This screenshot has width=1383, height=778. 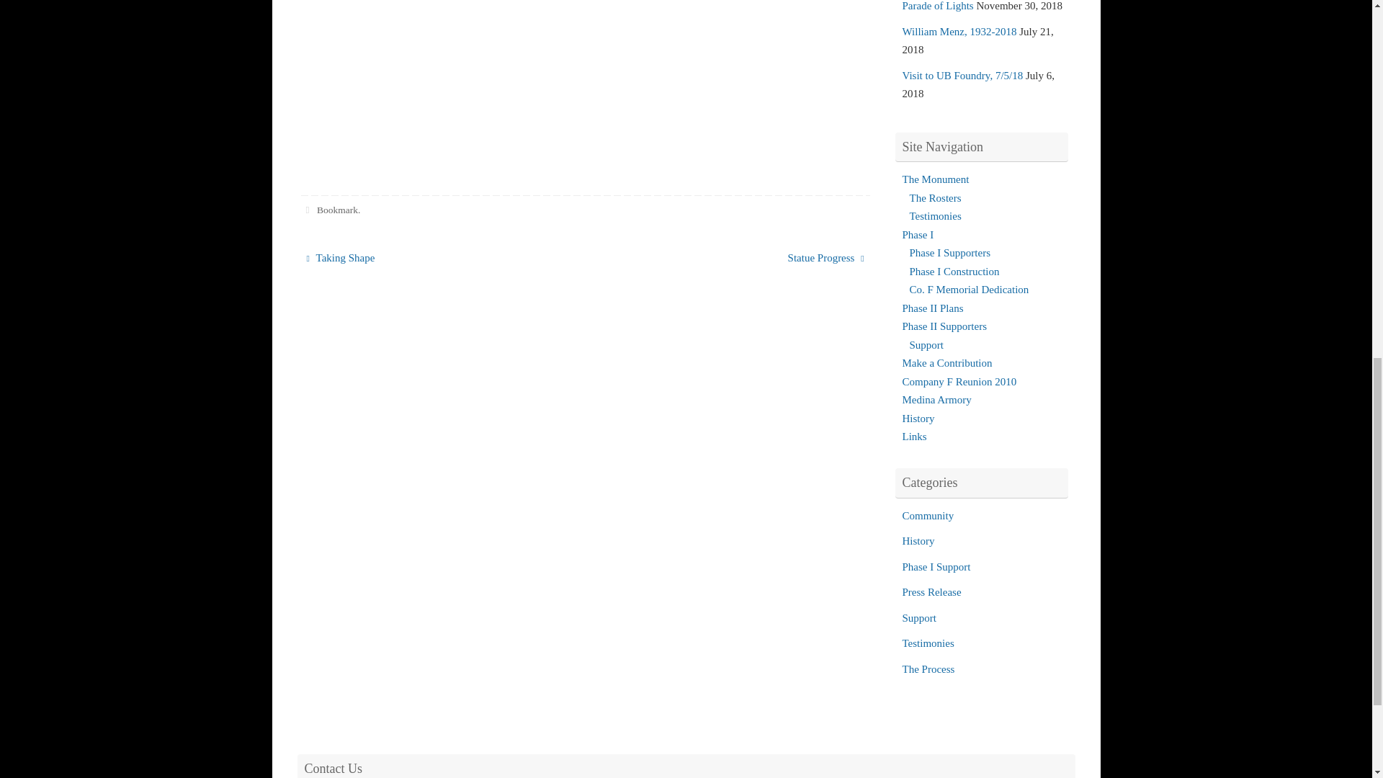 What do you see at coordinates (337, 210) in the screenshot?
I see `Bookmark` at bounding box center [337, 210].